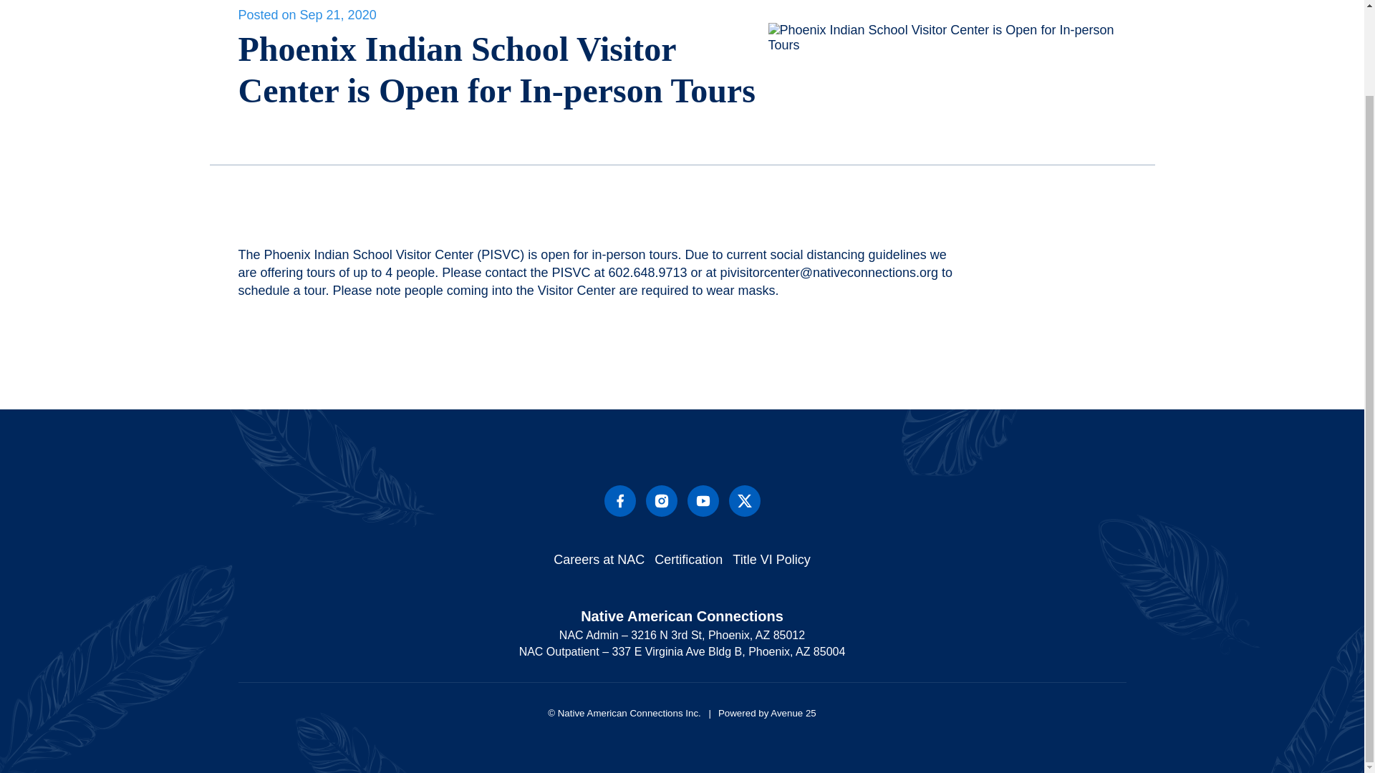 This screenshot has height=773, width=1375. Describe the element at coordinates (620, 501) in the screenshot. I see `Facebook` at that location.